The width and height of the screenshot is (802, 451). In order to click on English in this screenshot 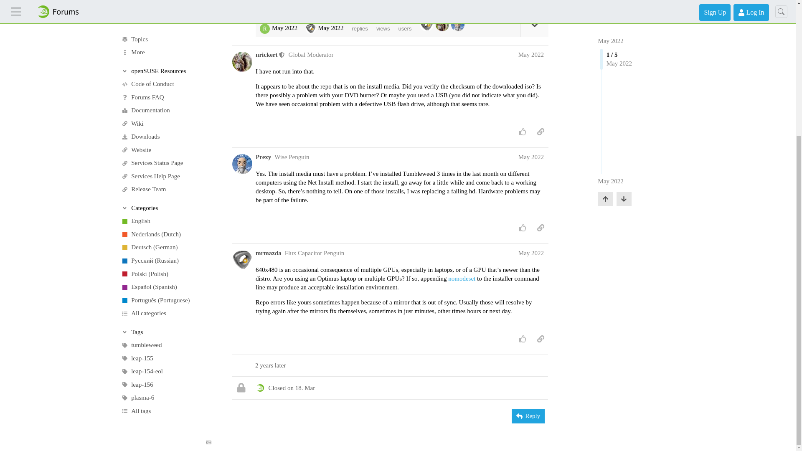, I will do `click(166, 32)`.